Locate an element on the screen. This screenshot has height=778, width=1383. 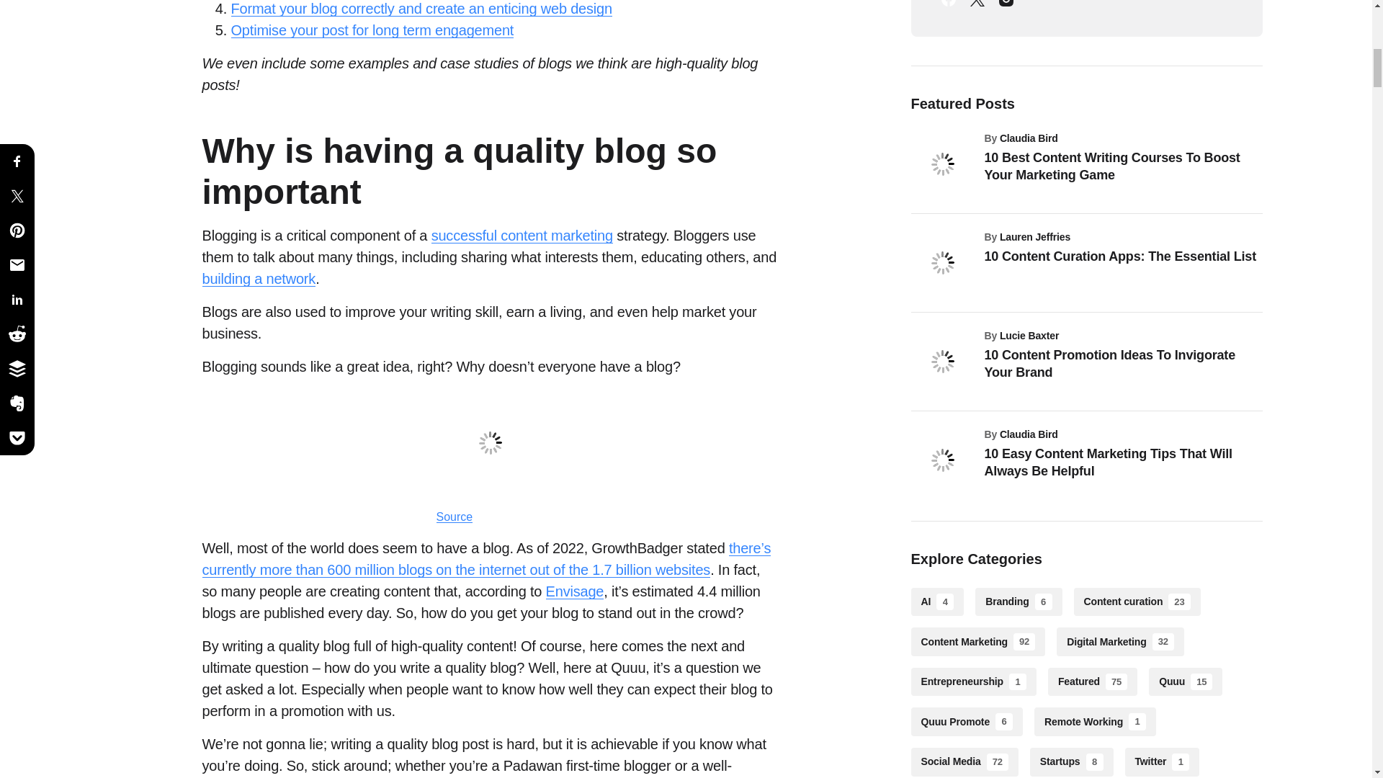
Source is located at coordinates (455, 517).